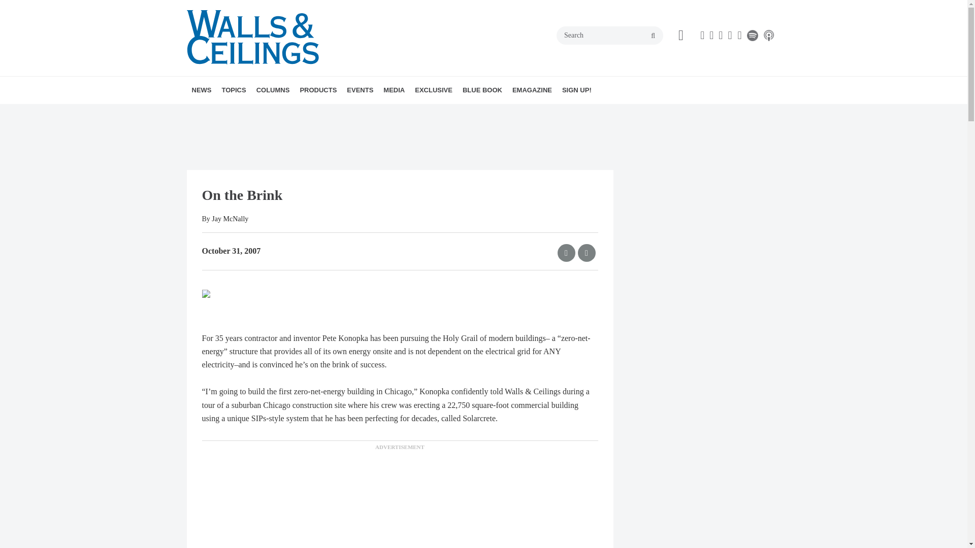 Image resolution: width=975 pixels, height=548 pixels. What do you see at coordinates (311, 112) in the screenshot?
I see `WOMEN IN CONSTRUCTION` at bounding box center [311, 112].